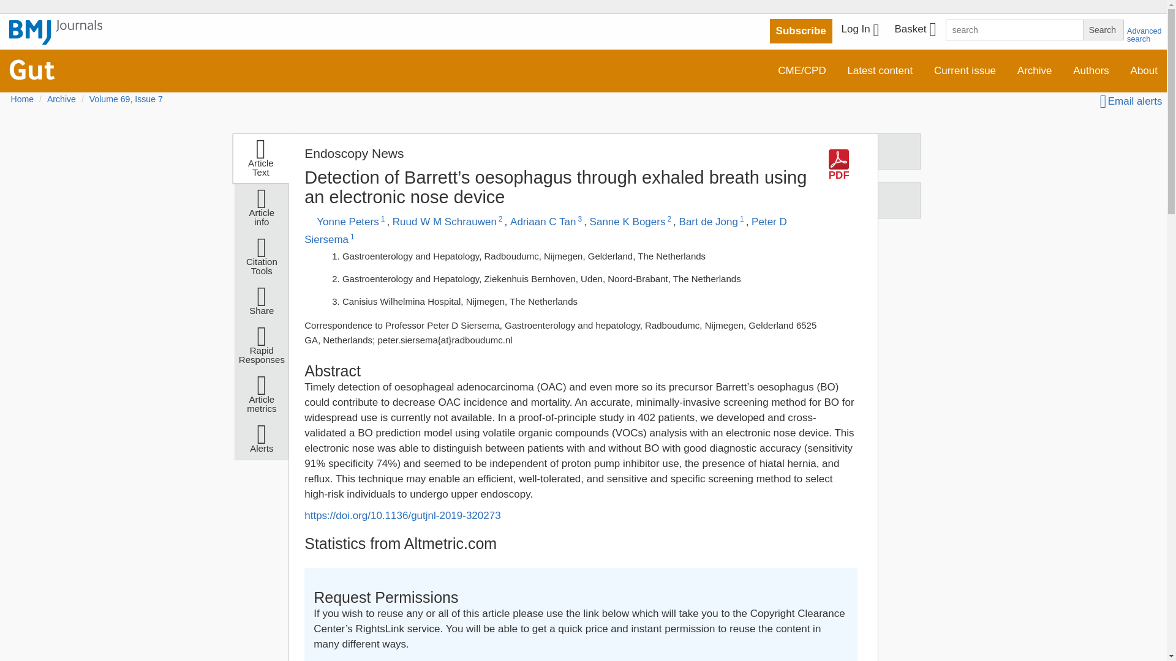 The height and width of the screenshot is (661, 1176). I want to click on Archive, so click(1035, 71).